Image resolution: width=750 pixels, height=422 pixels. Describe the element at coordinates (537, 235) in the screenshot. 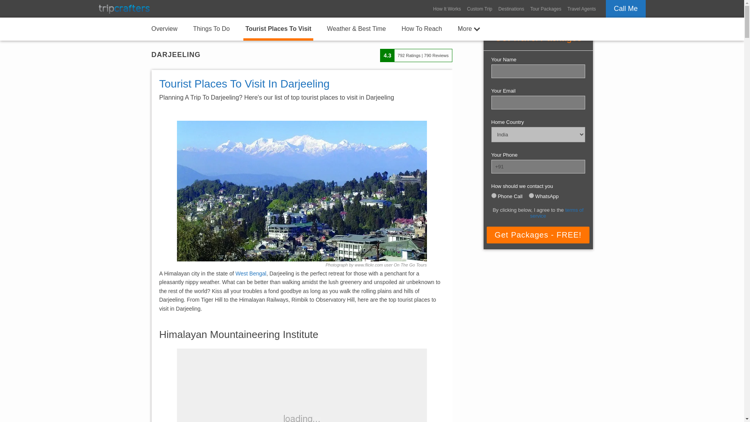

I see `Get Packages - FREE!` at that location.